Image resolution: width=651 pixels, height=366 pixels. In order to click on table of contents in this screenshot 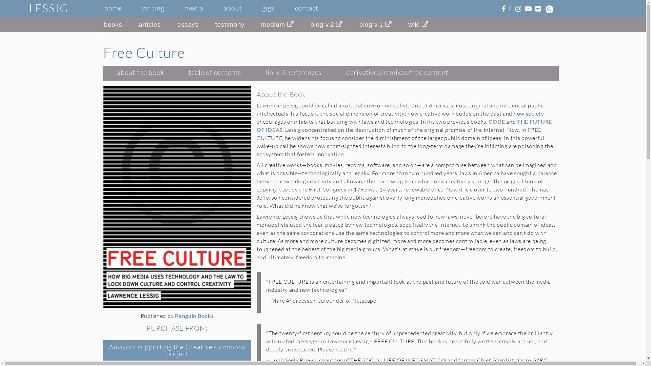, I will do `click(215, 73)`.